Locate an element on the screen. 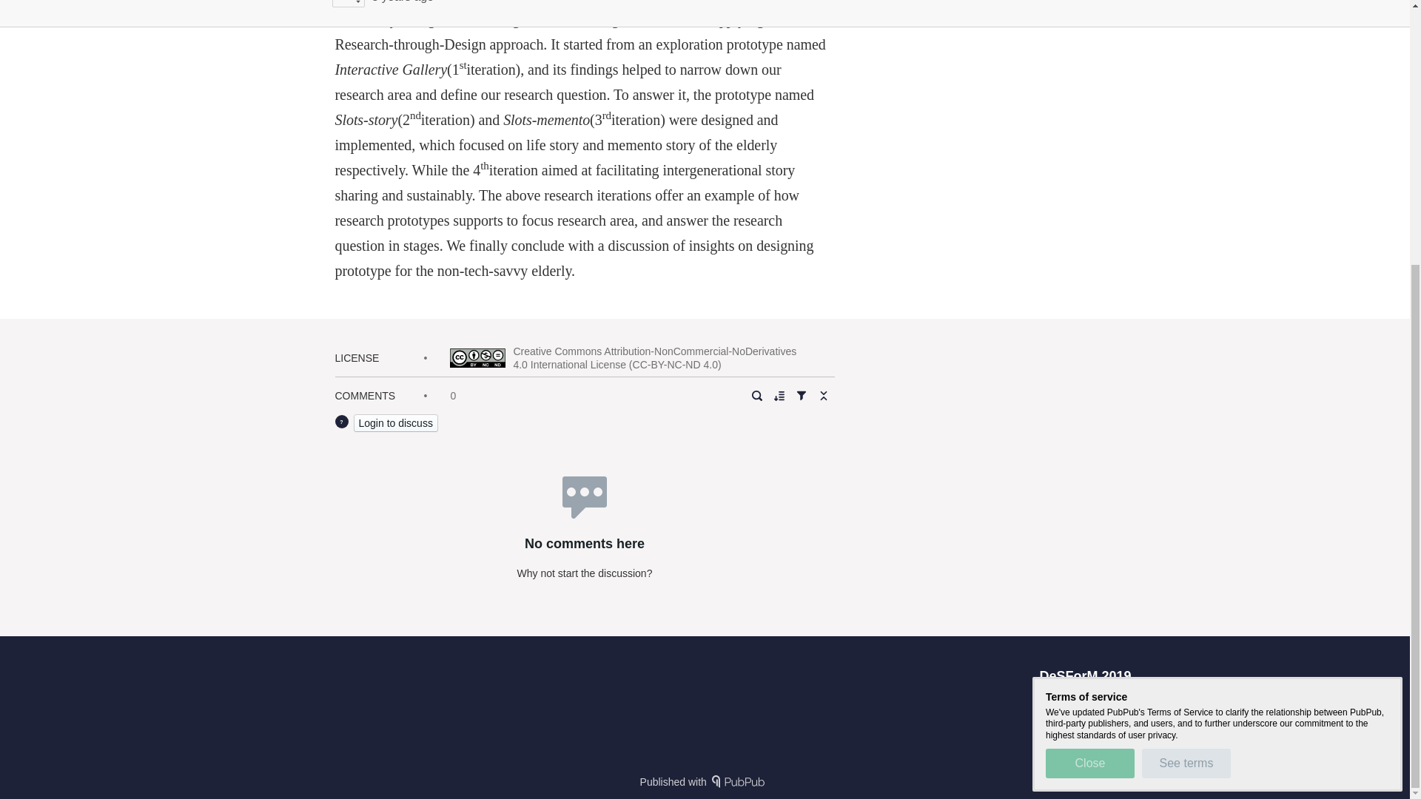 The width and height of the screenshot is (1421, 799). RSS is located at coordinates (1078, 701).